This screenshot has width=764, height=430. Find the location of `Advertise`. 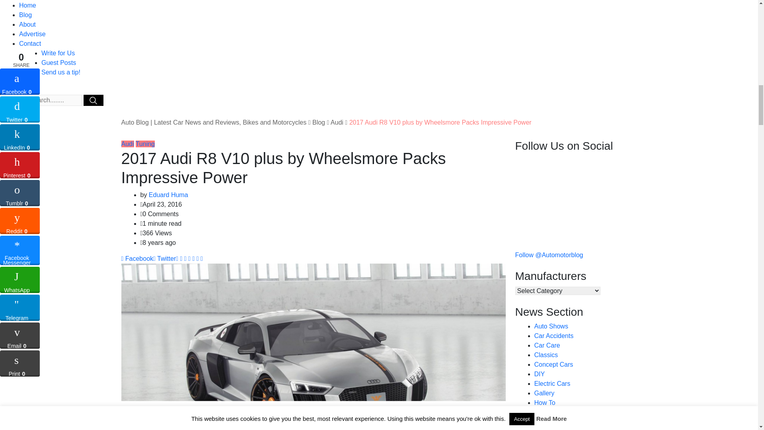

Advertise is located at coordinates (33, 33).